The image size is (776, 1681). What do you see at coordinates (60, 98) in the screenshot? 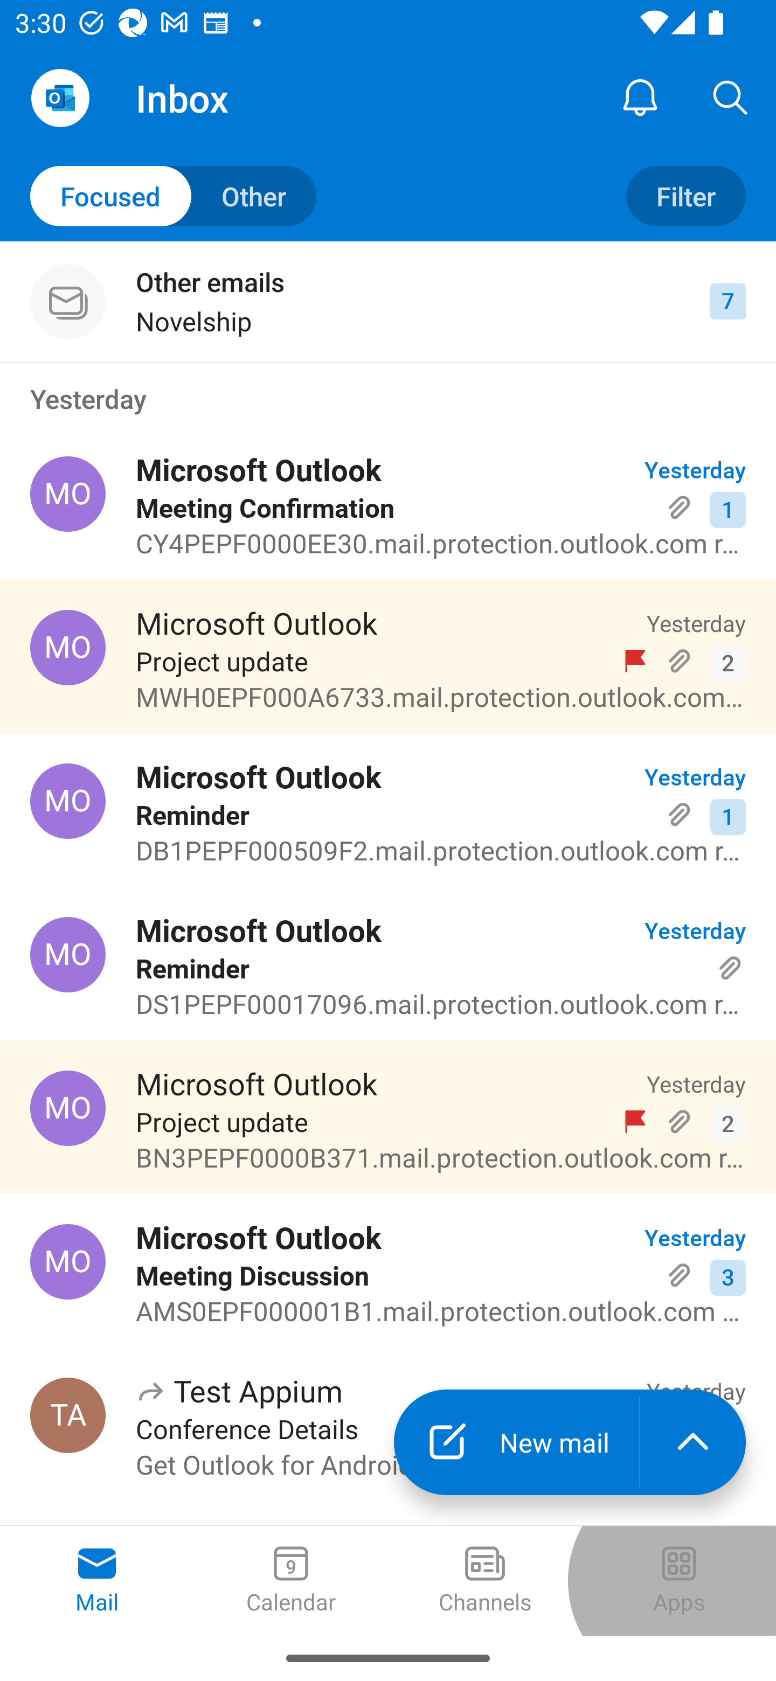
I see `Open Navigation Drawer` at bounding box center [60, 98].